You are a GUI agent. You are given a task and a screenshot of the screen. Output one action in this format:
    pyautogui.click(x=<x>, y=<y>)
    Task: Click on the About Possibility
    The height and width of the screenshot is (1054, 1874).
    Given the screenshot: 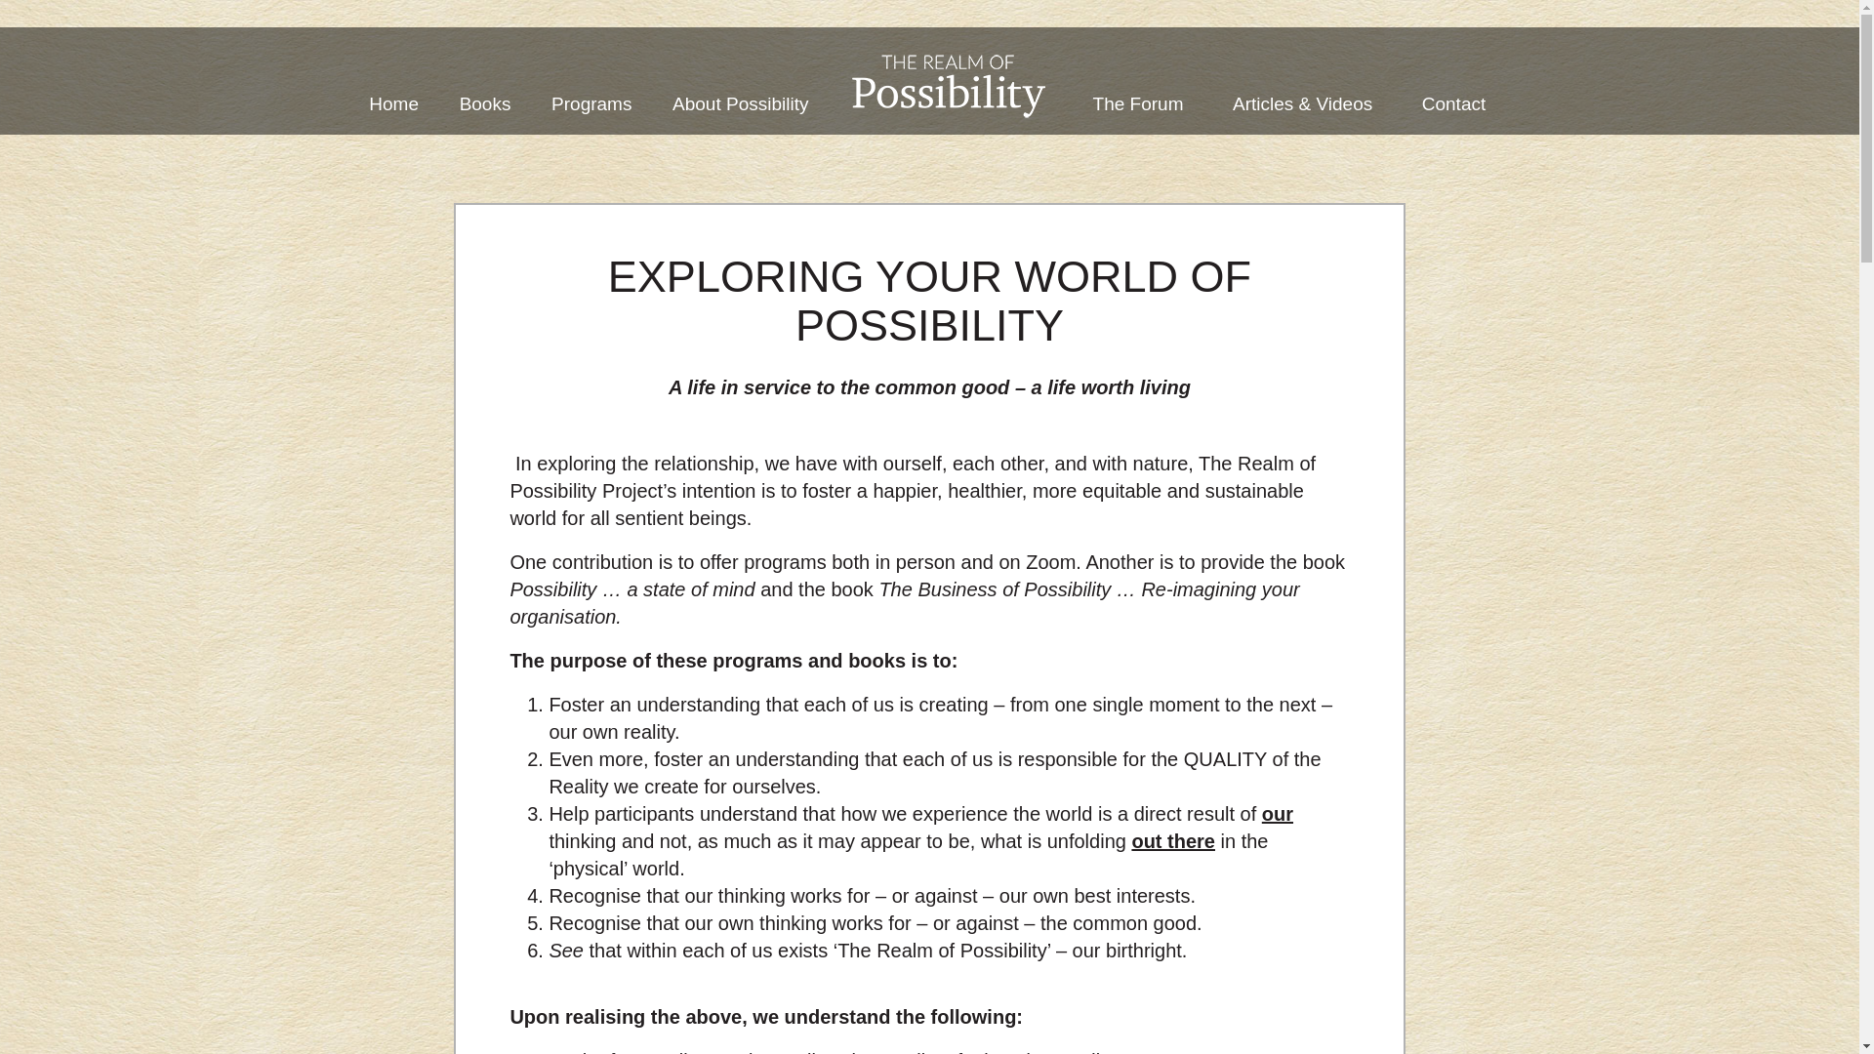 What is the action you would take?
    pyautogui.click(x=740, y=103)
    